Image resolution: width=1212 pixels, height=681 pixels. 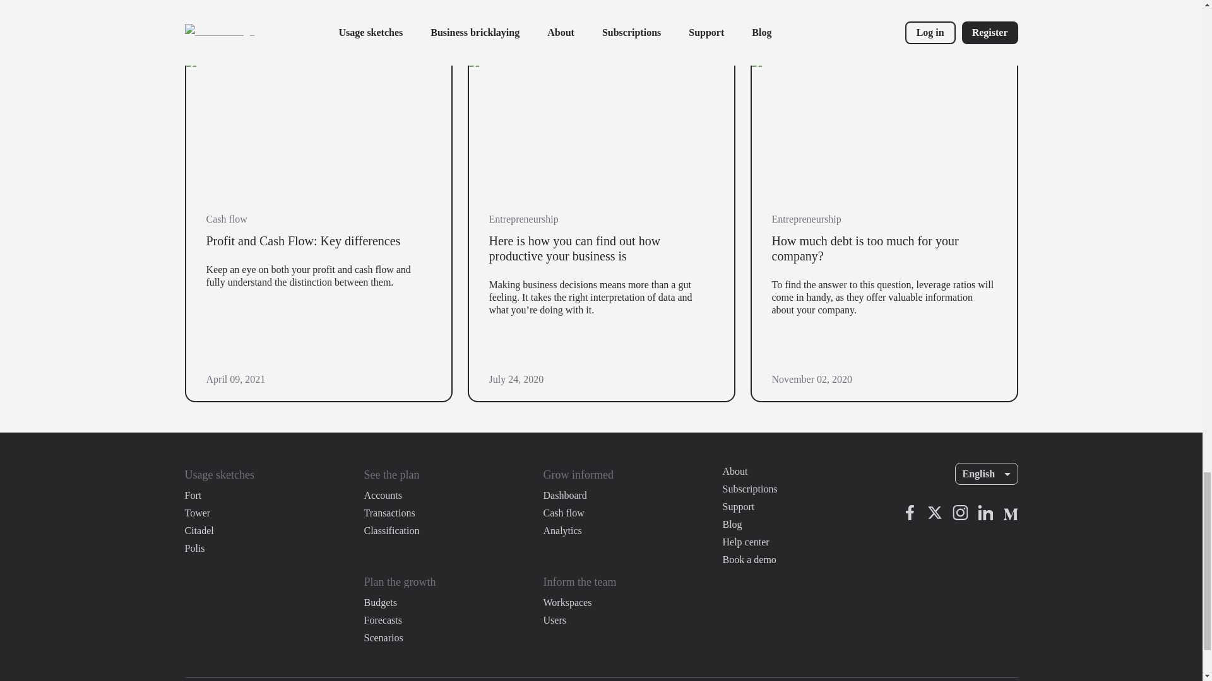 I want to click on Analytics, so click(x=562, y=531).